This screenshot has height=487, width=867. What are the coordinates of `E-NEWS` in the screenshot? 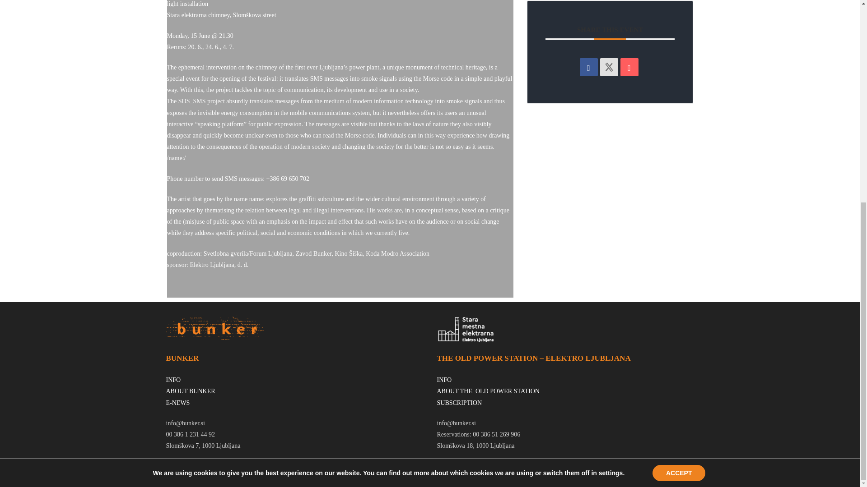 It's located at (178, 402).